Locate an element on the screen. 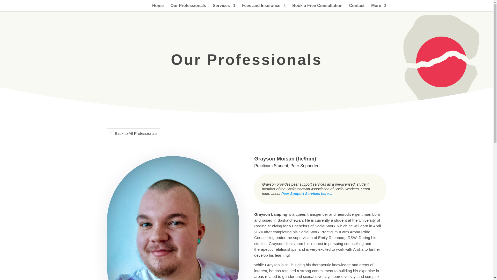 The image size is (497, 280). Fees and Insurance is located at coordinates (264, 8).